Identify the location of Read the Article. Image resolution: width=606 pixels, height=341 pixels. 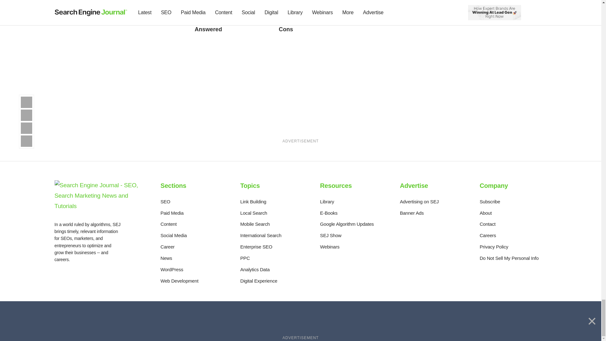
(146, 1).